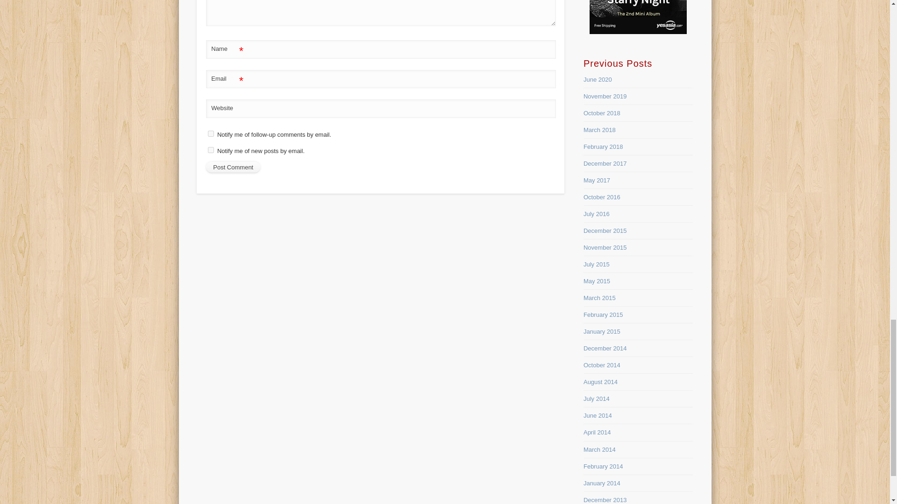 Image resolution: width=897 pixels, height=504 pixels. What do you see at coordinates (598, 79) in the screenshot?
I see `June 2020` at bounding box center [598, 79].